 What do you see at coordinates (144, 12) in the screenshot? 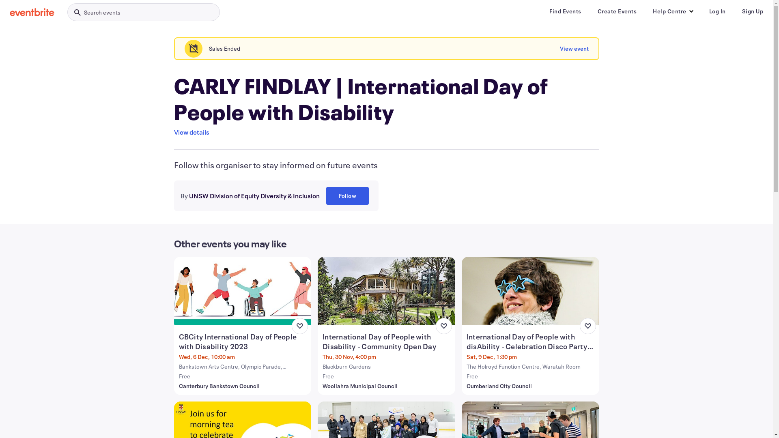
I see `Search events` at bounding box center [144, 12].